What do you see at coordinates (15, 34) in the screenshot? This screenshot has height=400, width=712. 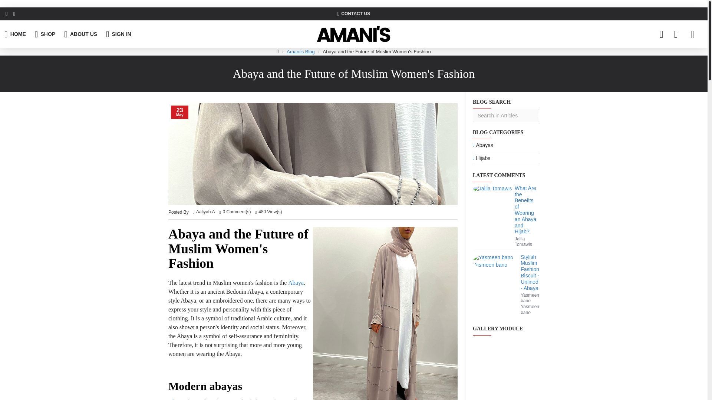 I see `HOME` at bounding box center [15, 34].